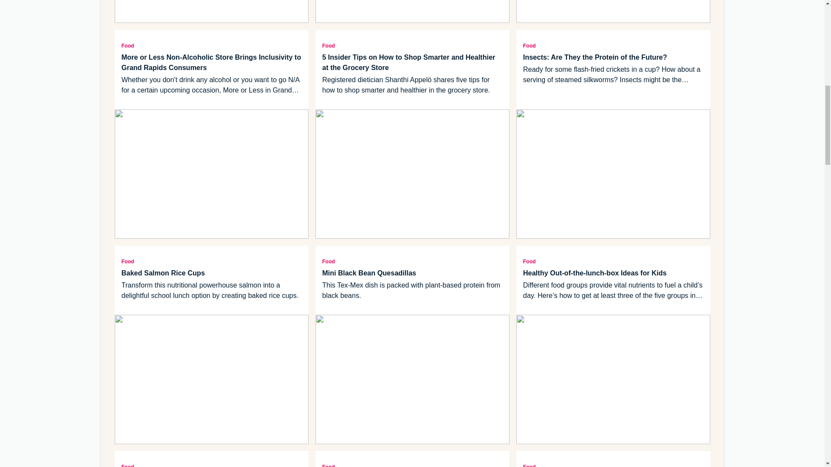  I want to click on Food, so click(613, 261).